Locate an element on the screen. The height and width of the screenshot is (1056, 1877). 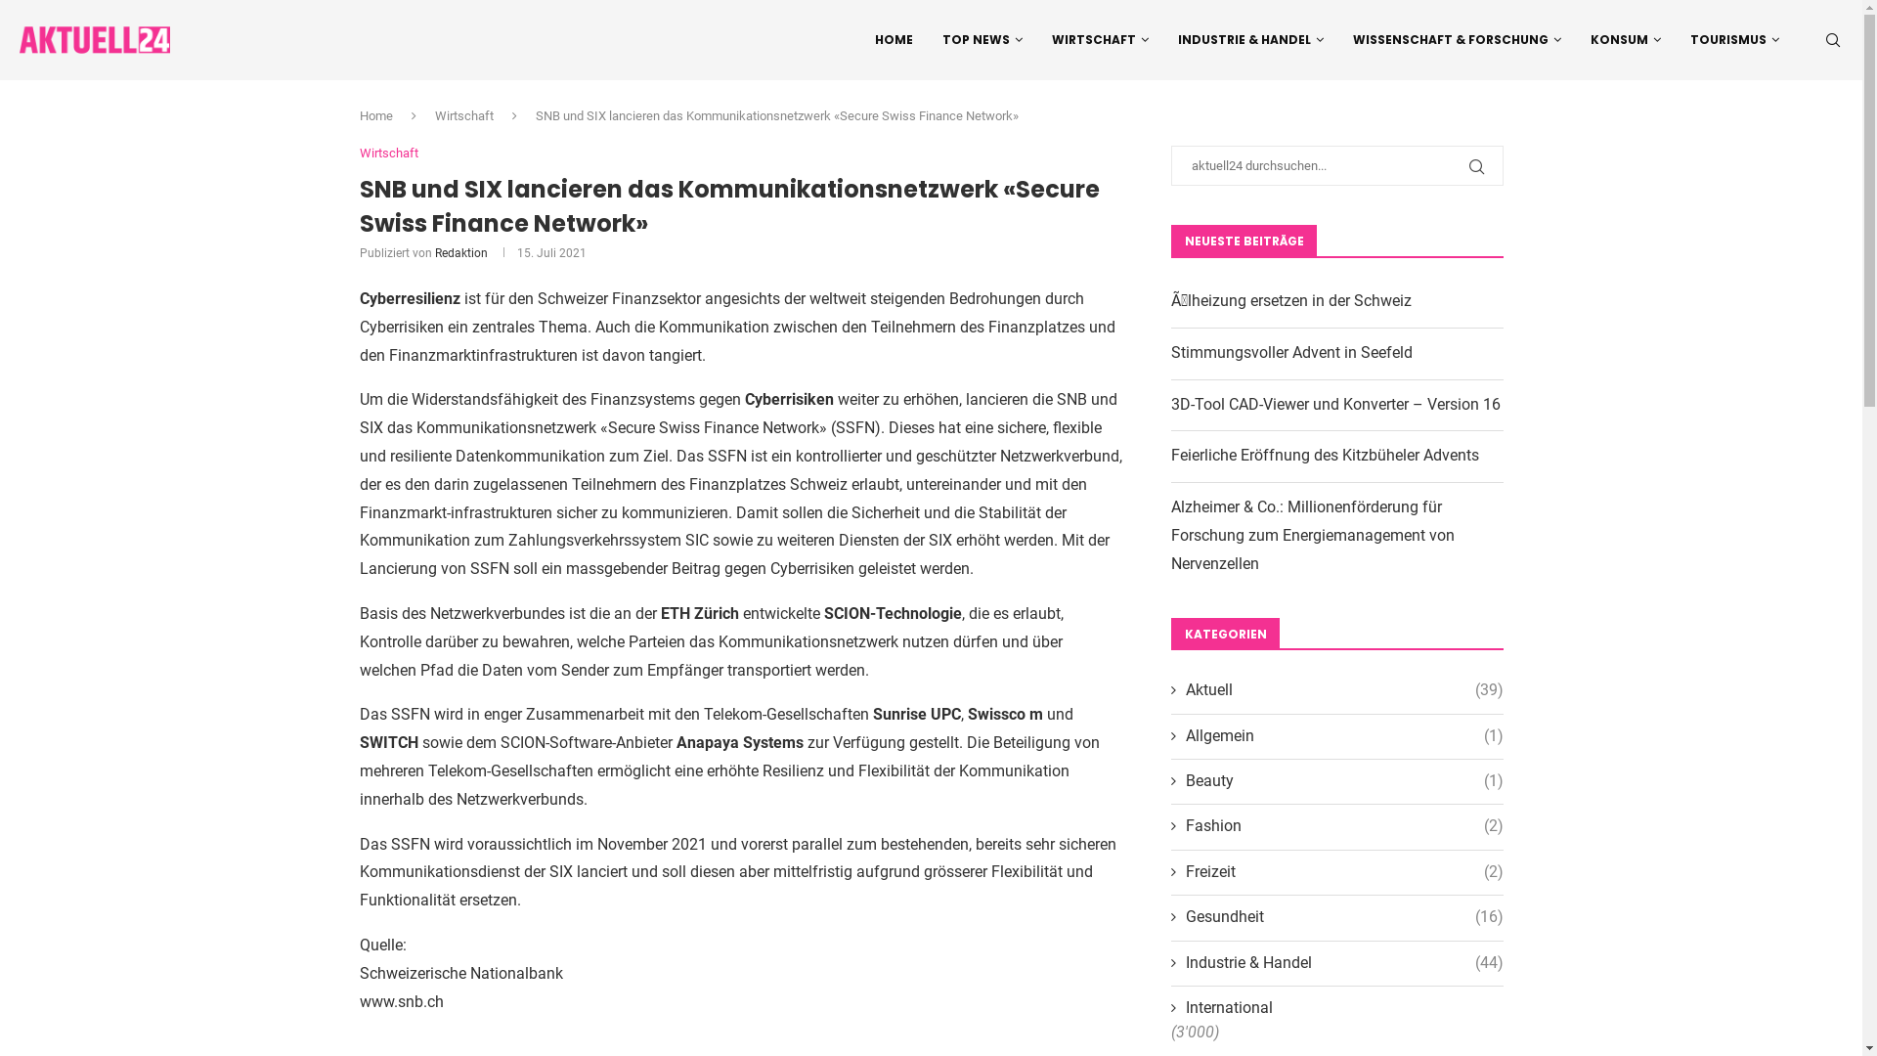
Aktuell
(39) is located at coordinates (1337, 690).